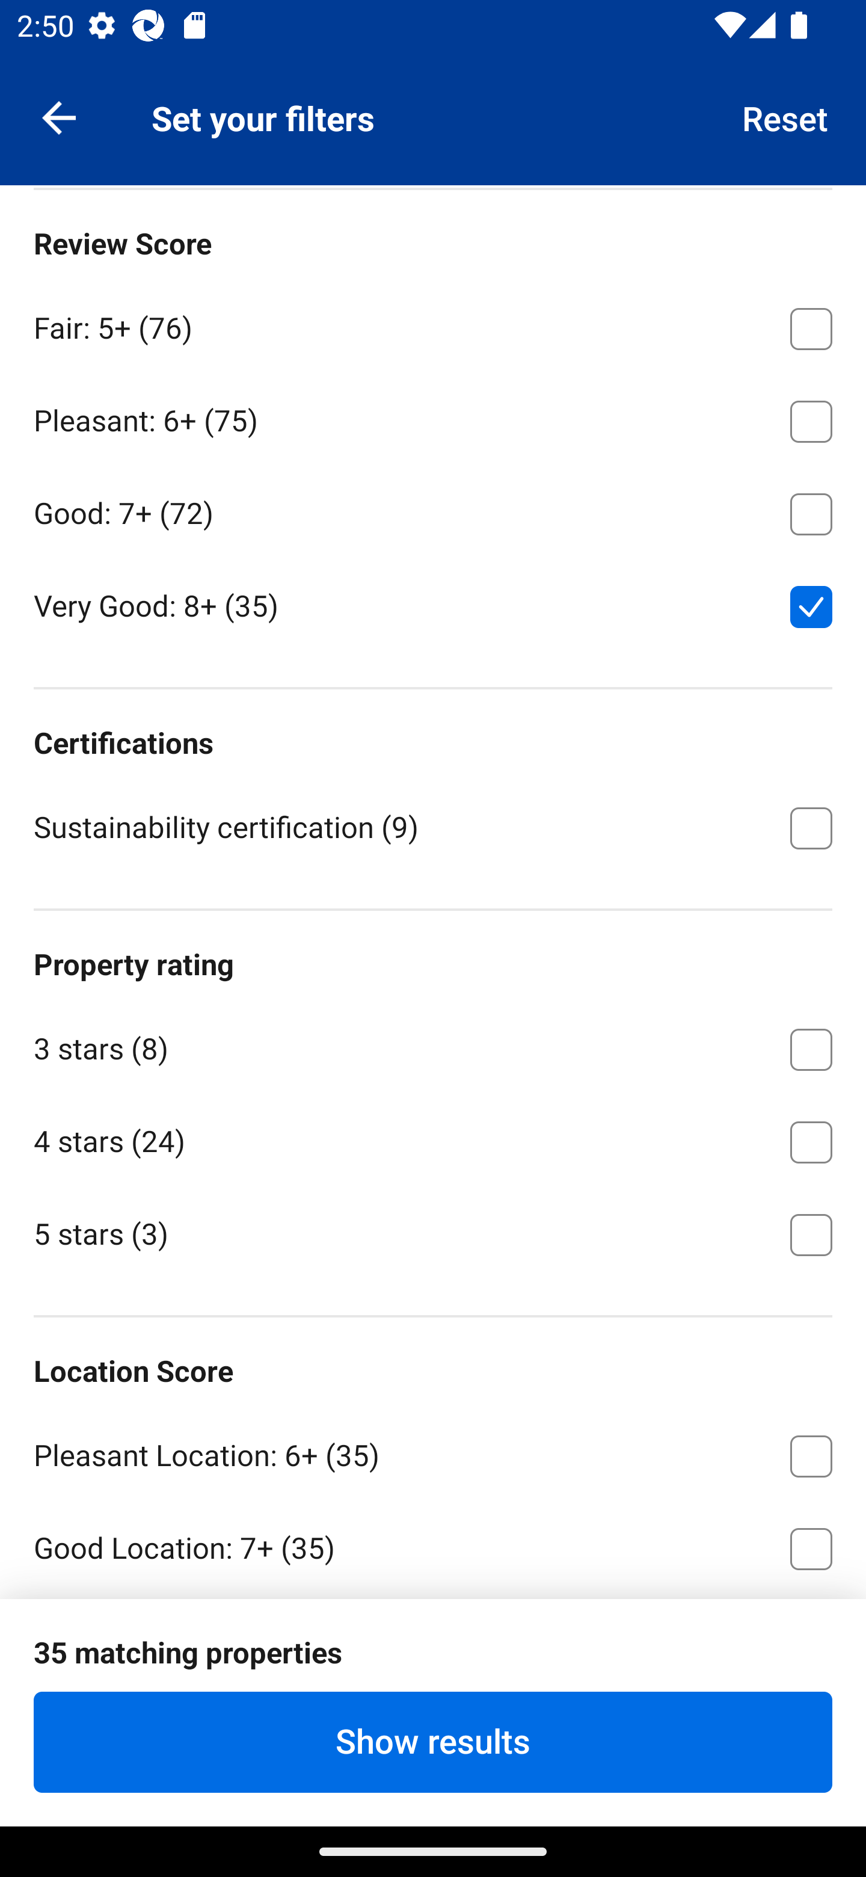 Image resolution: width=866 pixels, height=1877 pixels. Describe the element at coordinates (433, 1233) in the screenshot. I see `5 stars ⁦(3)` at that location.